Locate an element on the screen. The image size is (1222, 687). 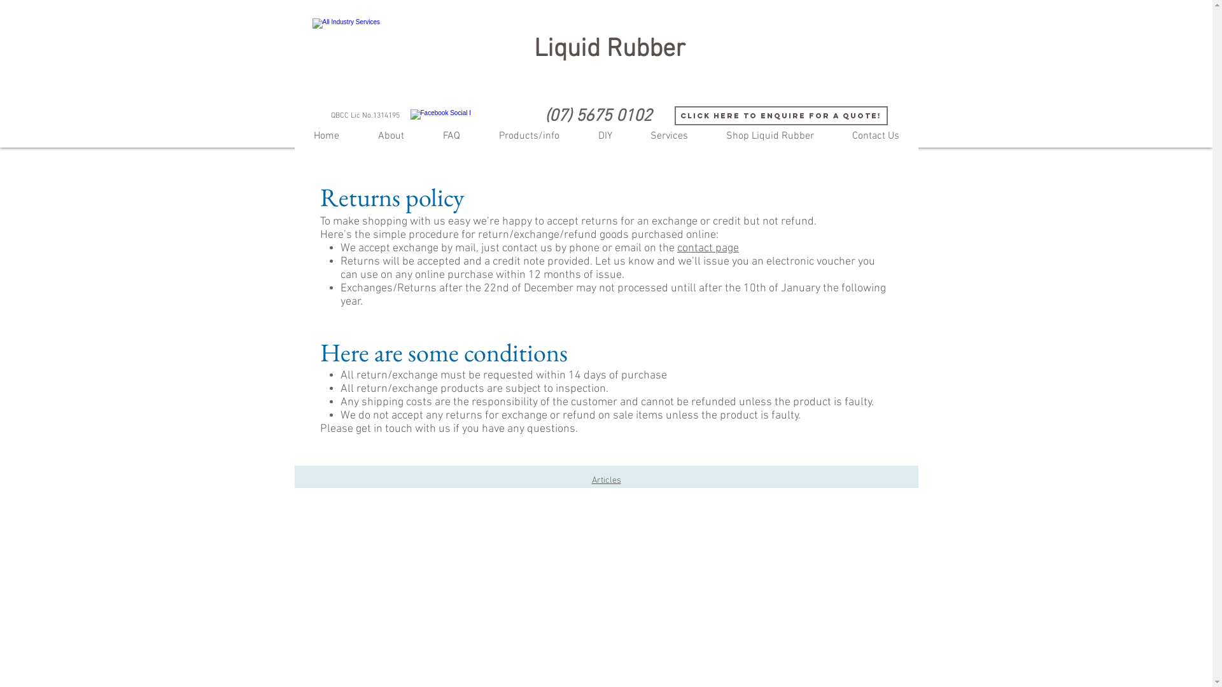
About is located at coordinates (391, 136).